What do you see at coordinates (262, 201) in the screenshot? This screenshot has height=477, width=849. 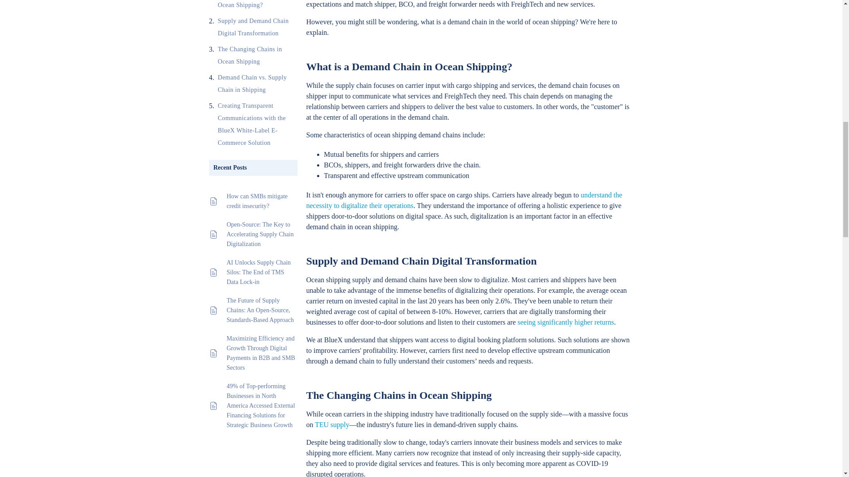 I see `How can SMBs mitigate credit insecurity?` at bounding box center [262, 201].